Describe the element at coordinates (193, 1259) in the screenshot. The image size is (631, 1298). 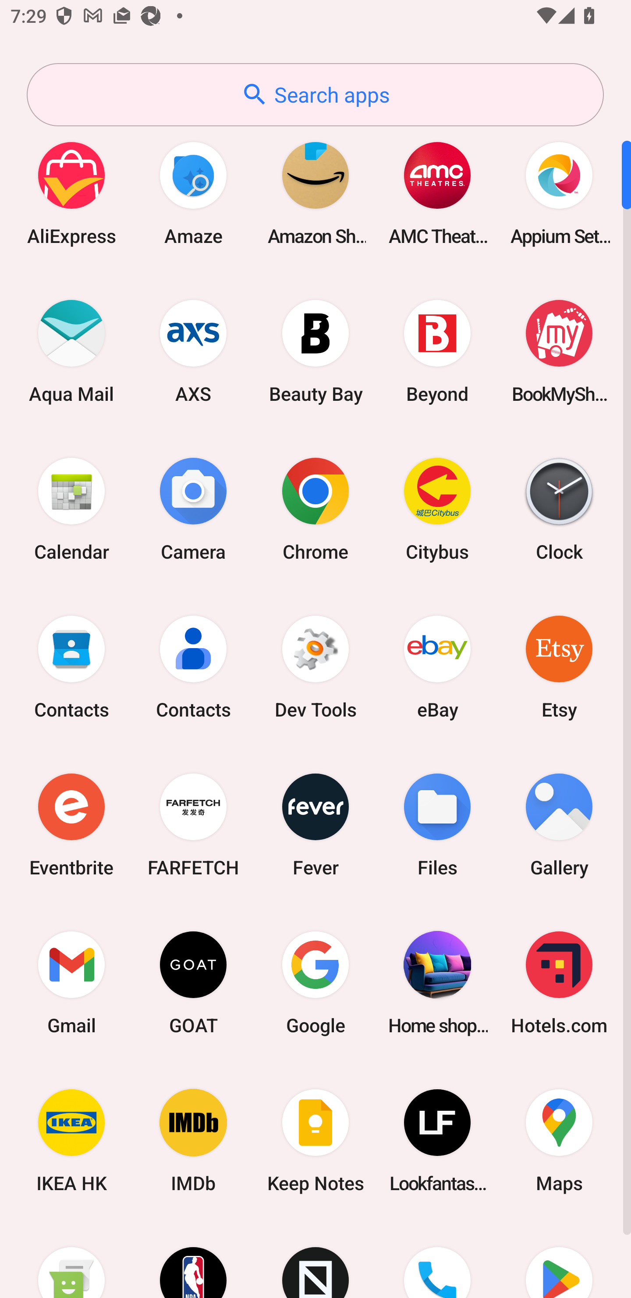
I see `NBA` at that location.